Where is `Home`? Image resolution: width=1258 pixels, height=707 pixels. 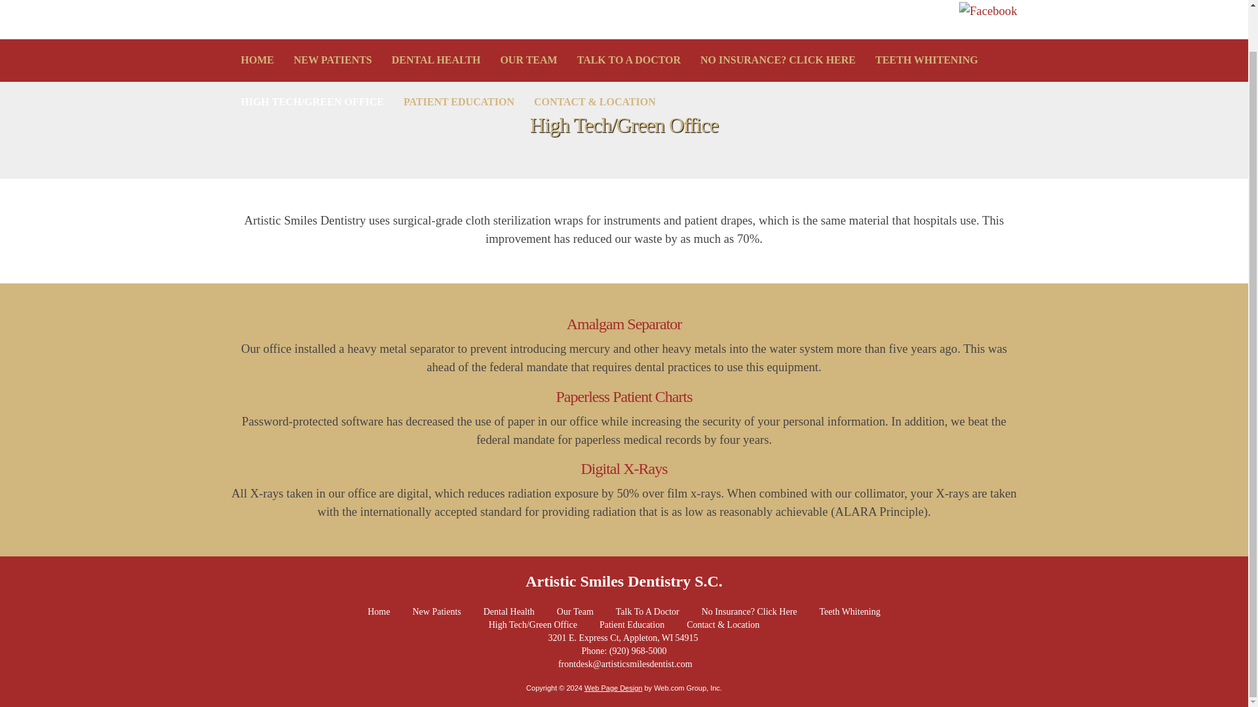
Home is located at coordinates (379, 611).